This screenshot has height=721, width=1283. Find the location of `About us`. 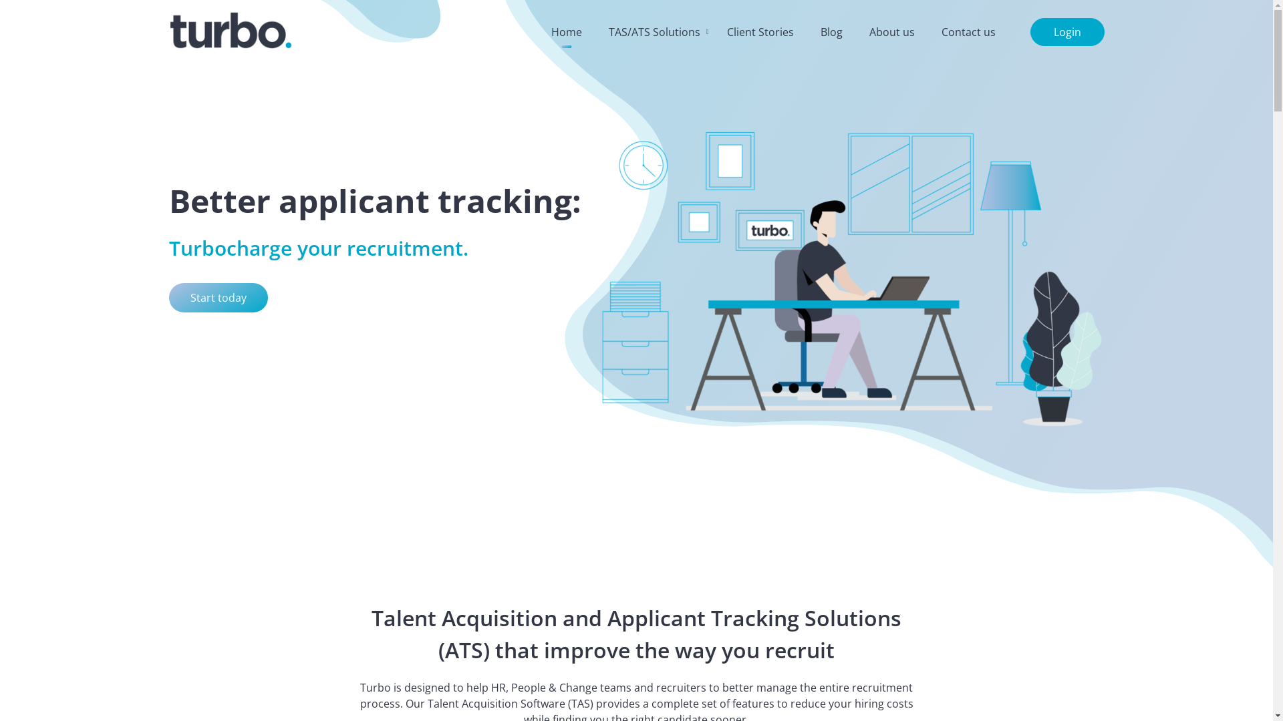

About us is located at coordinates (891, 32).